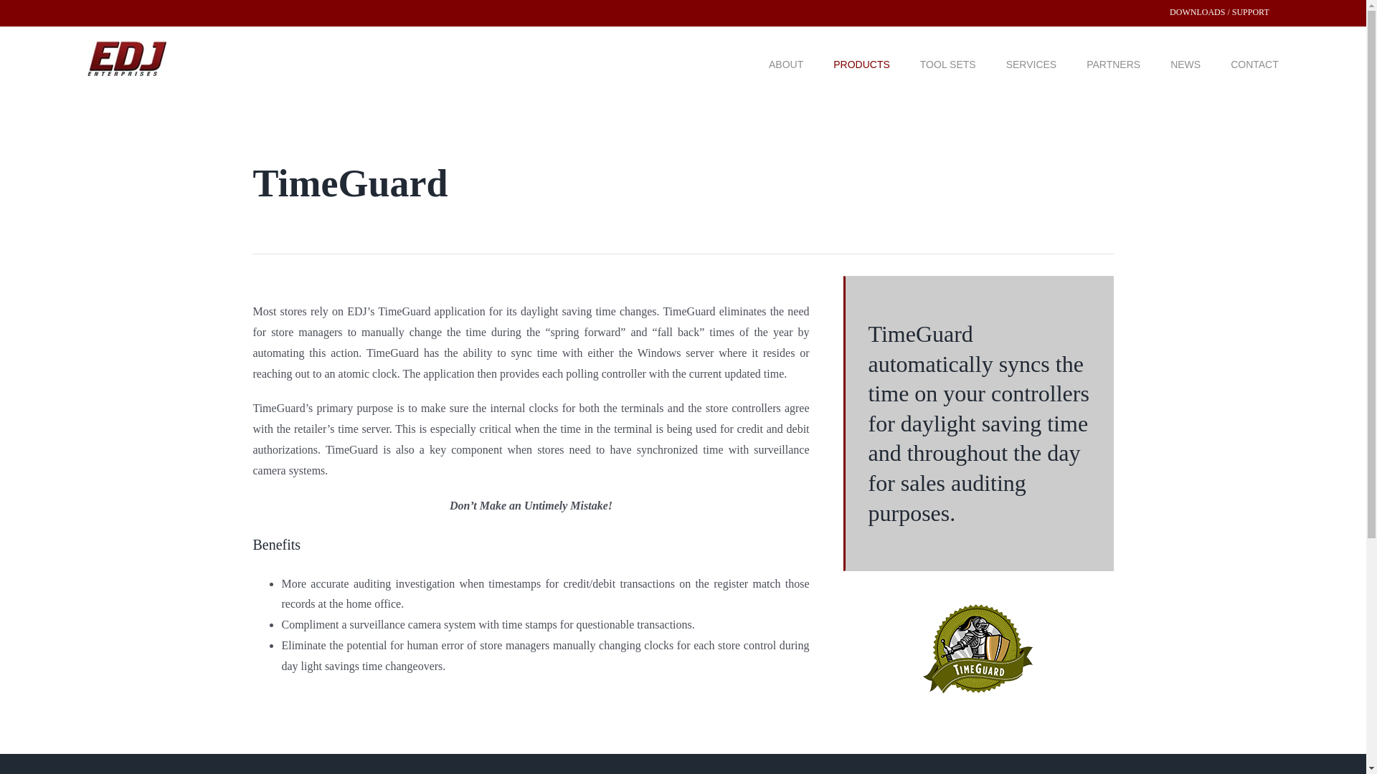 This screenshot has width=1377, height=774. Describe the element at coordinates (1255, 64) in the screenshot. I see `CONTACT` at that location.